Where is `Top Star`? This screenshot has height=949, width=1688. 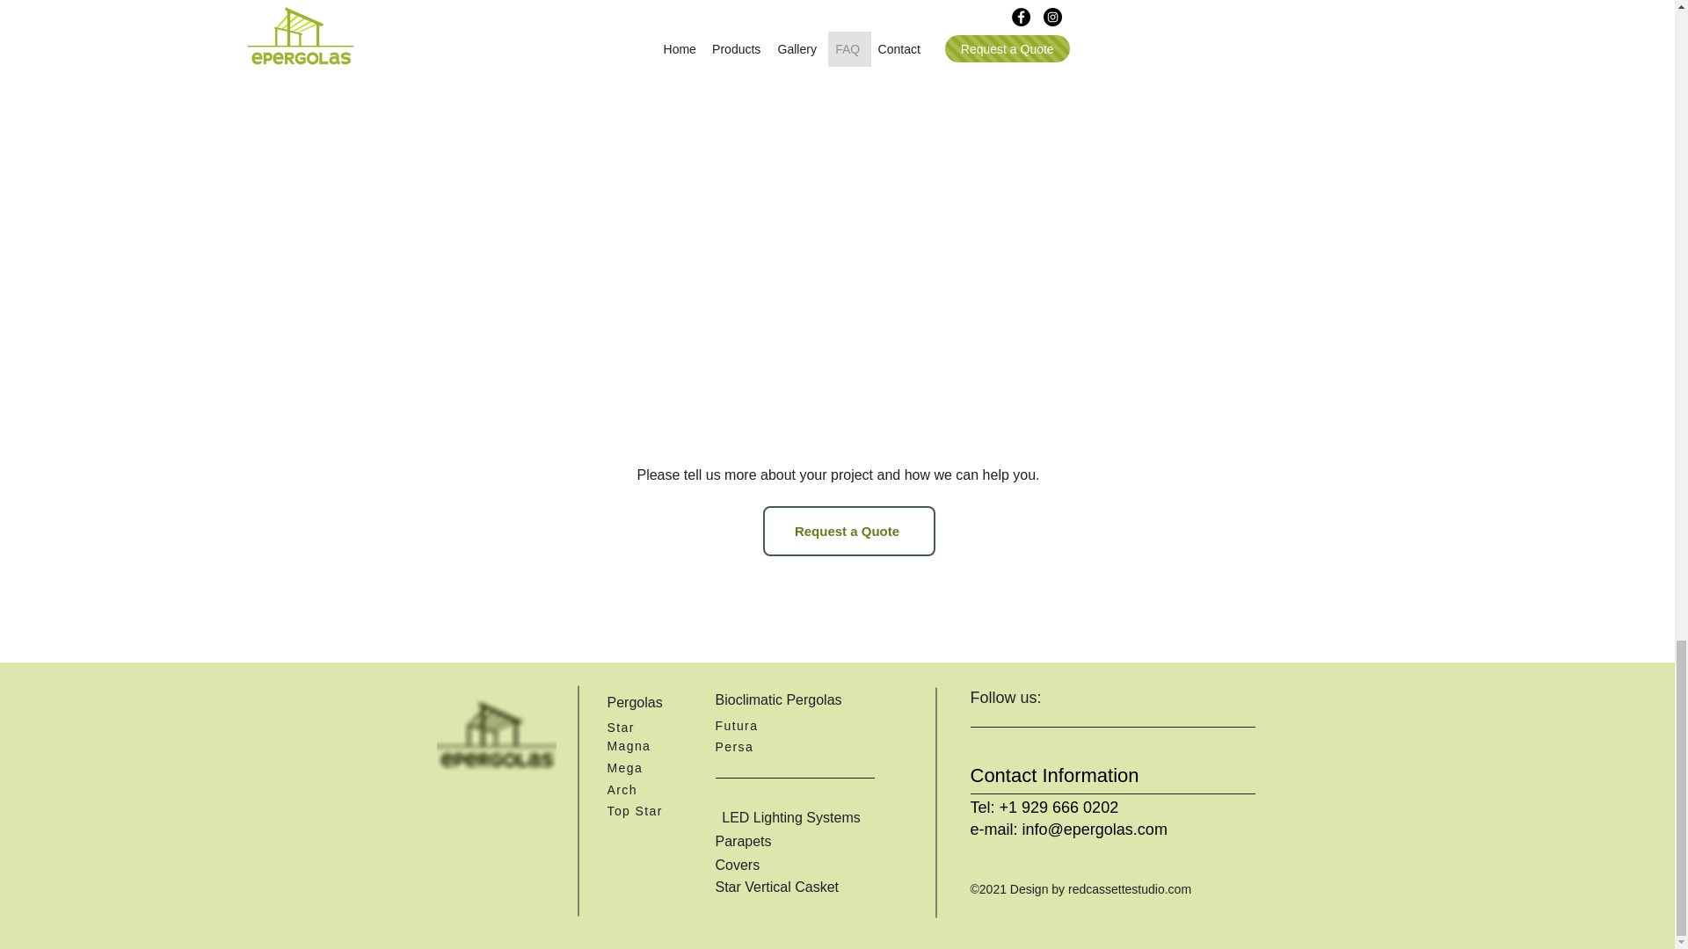 Top Star is located at coordinates (644, 810).